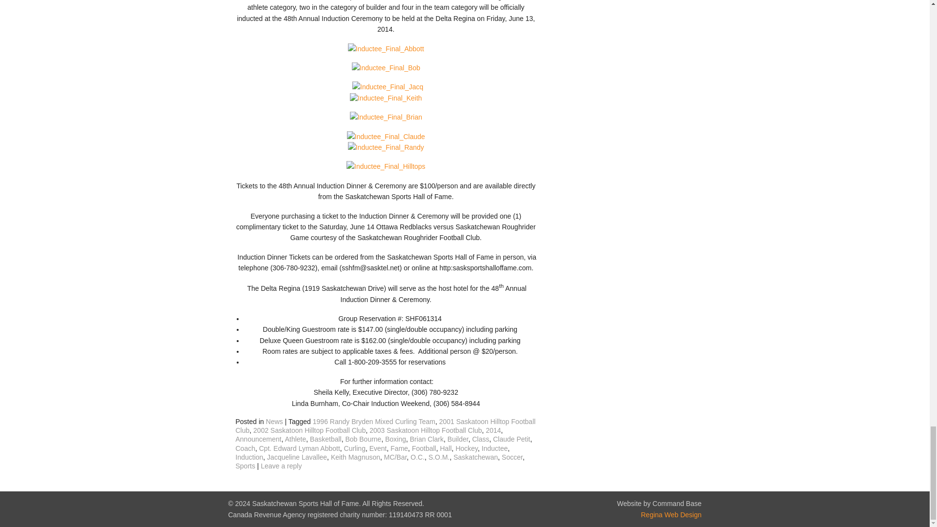 The height and width of the screenshot is (527, 937). What do you see at coordinates (659, 504) in the screenshot?
I see `Command Base Creative Design` at bounding box center [659, 504].